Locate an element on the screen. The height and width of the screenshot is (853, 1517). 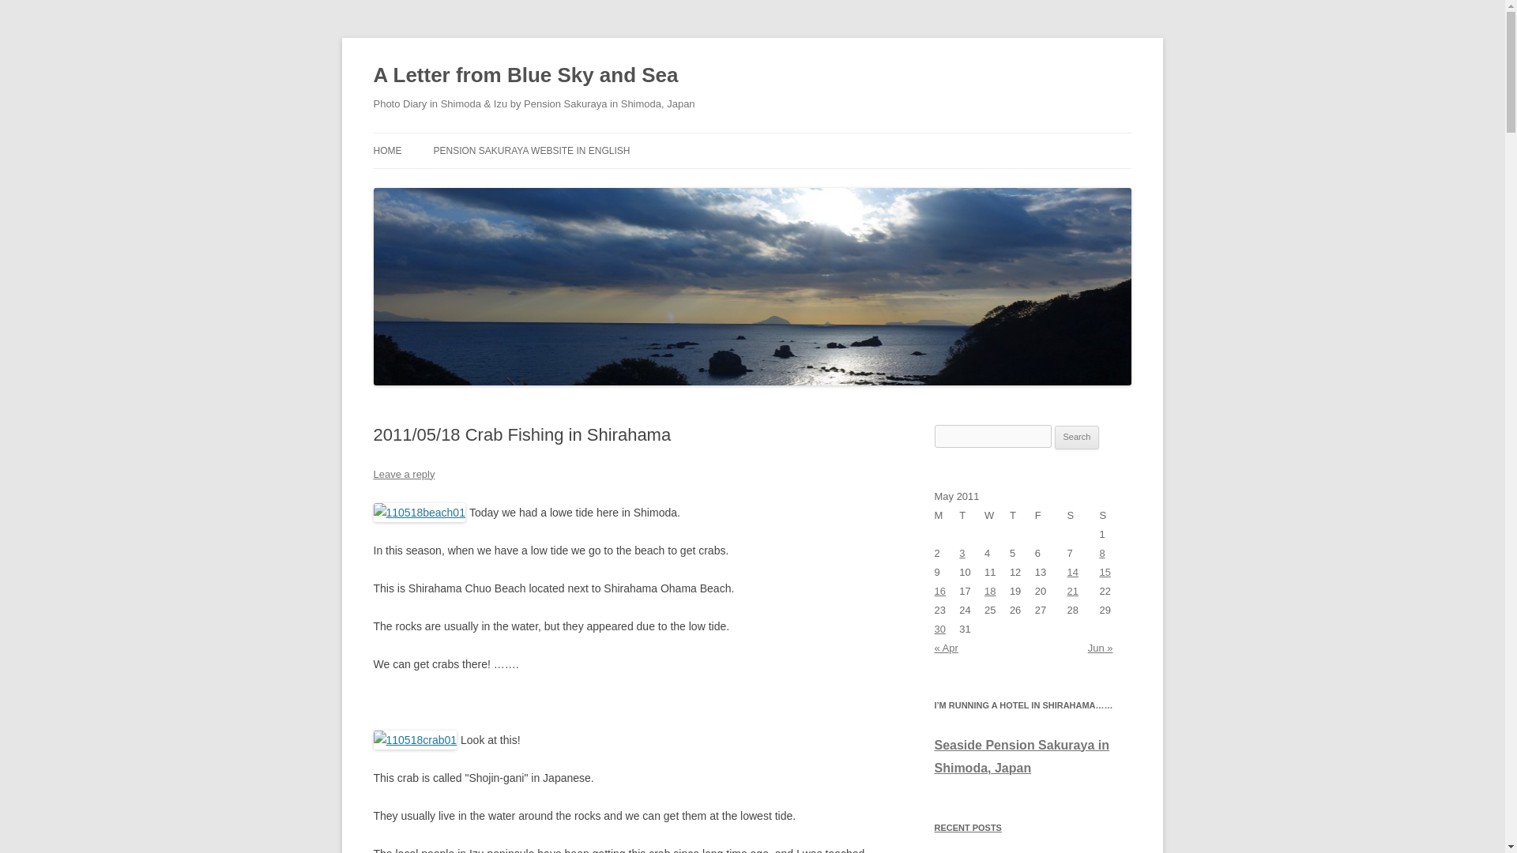
Monday is located at coordinates (947, 516).